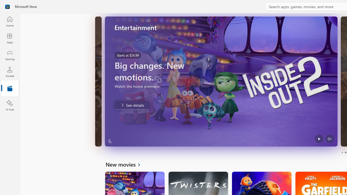 This screenshot has height=195, width=347. I want to click on AI Hub, so click(10, 106).